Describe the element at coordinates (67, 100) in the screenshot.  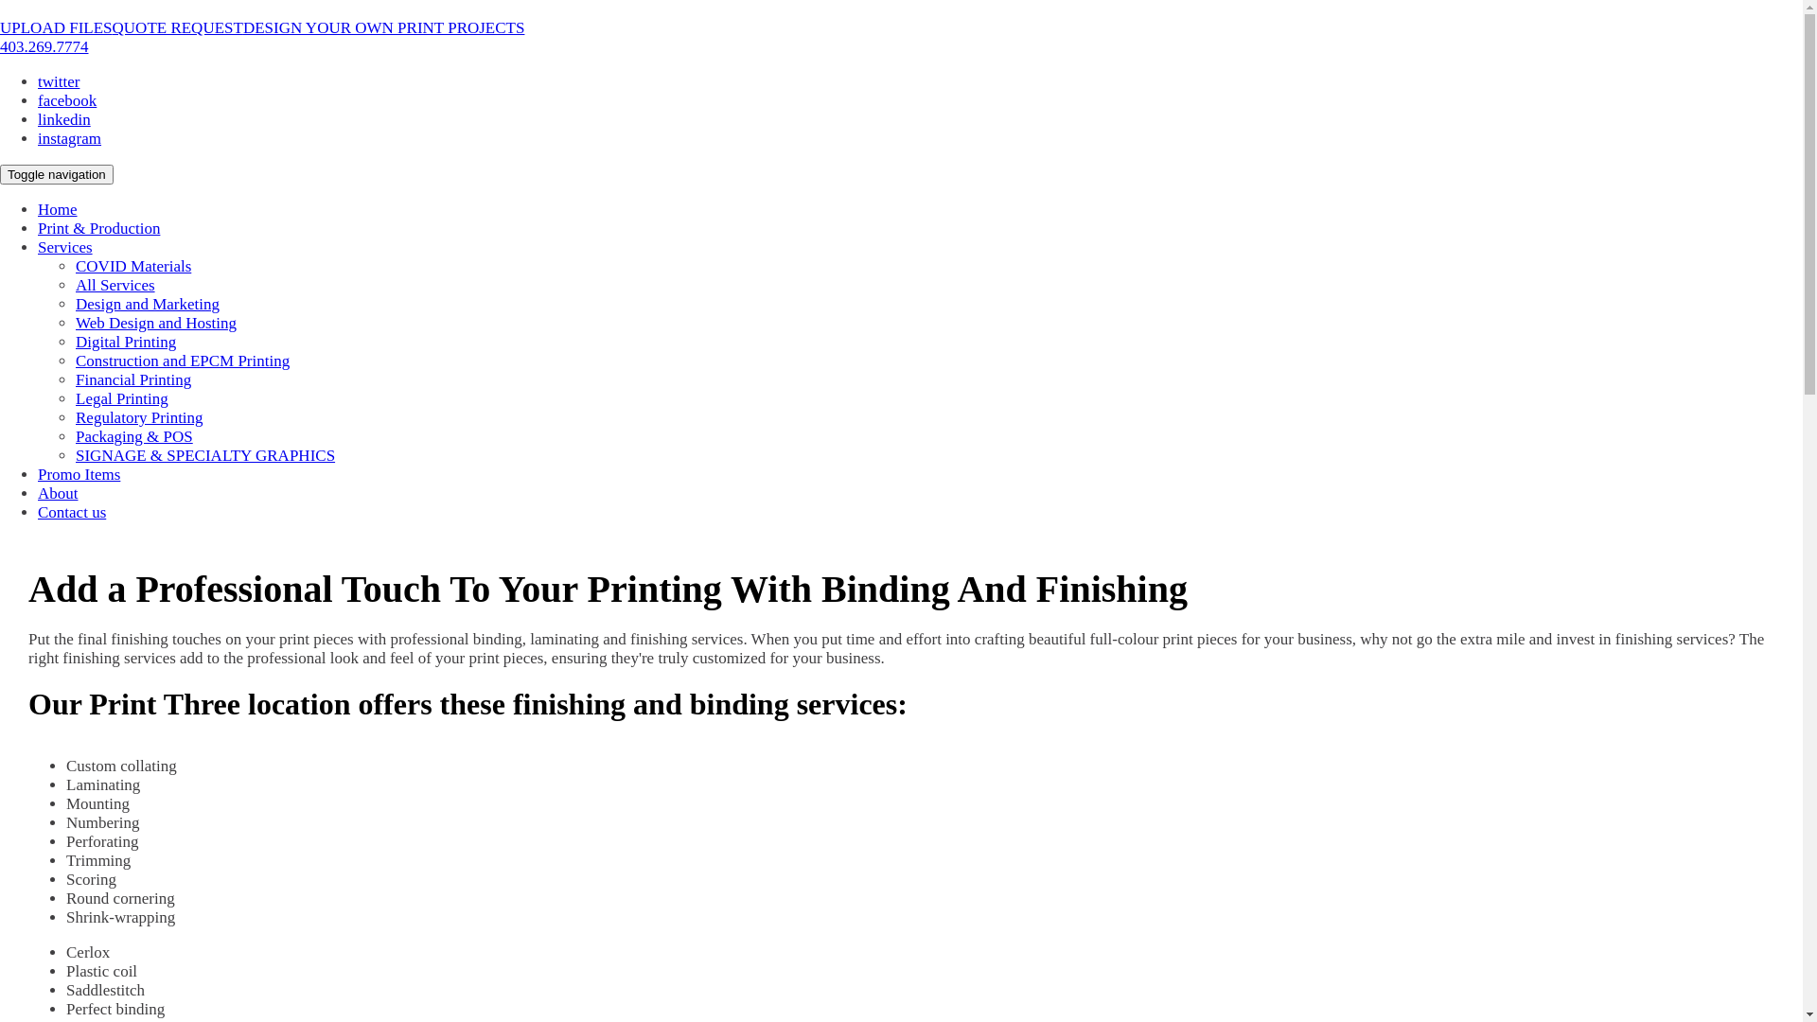
I see `facebook` at that location.